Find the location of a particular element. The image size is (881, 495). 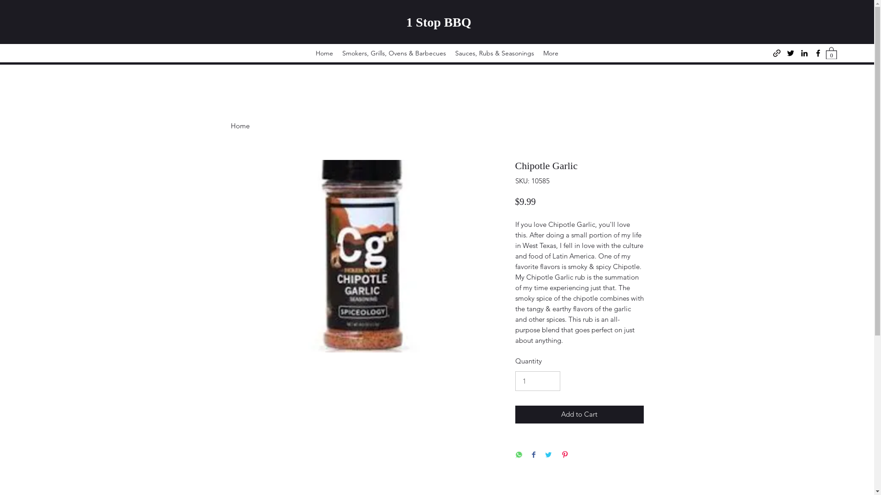

Add to Cart is located at coordinates (579, 414).